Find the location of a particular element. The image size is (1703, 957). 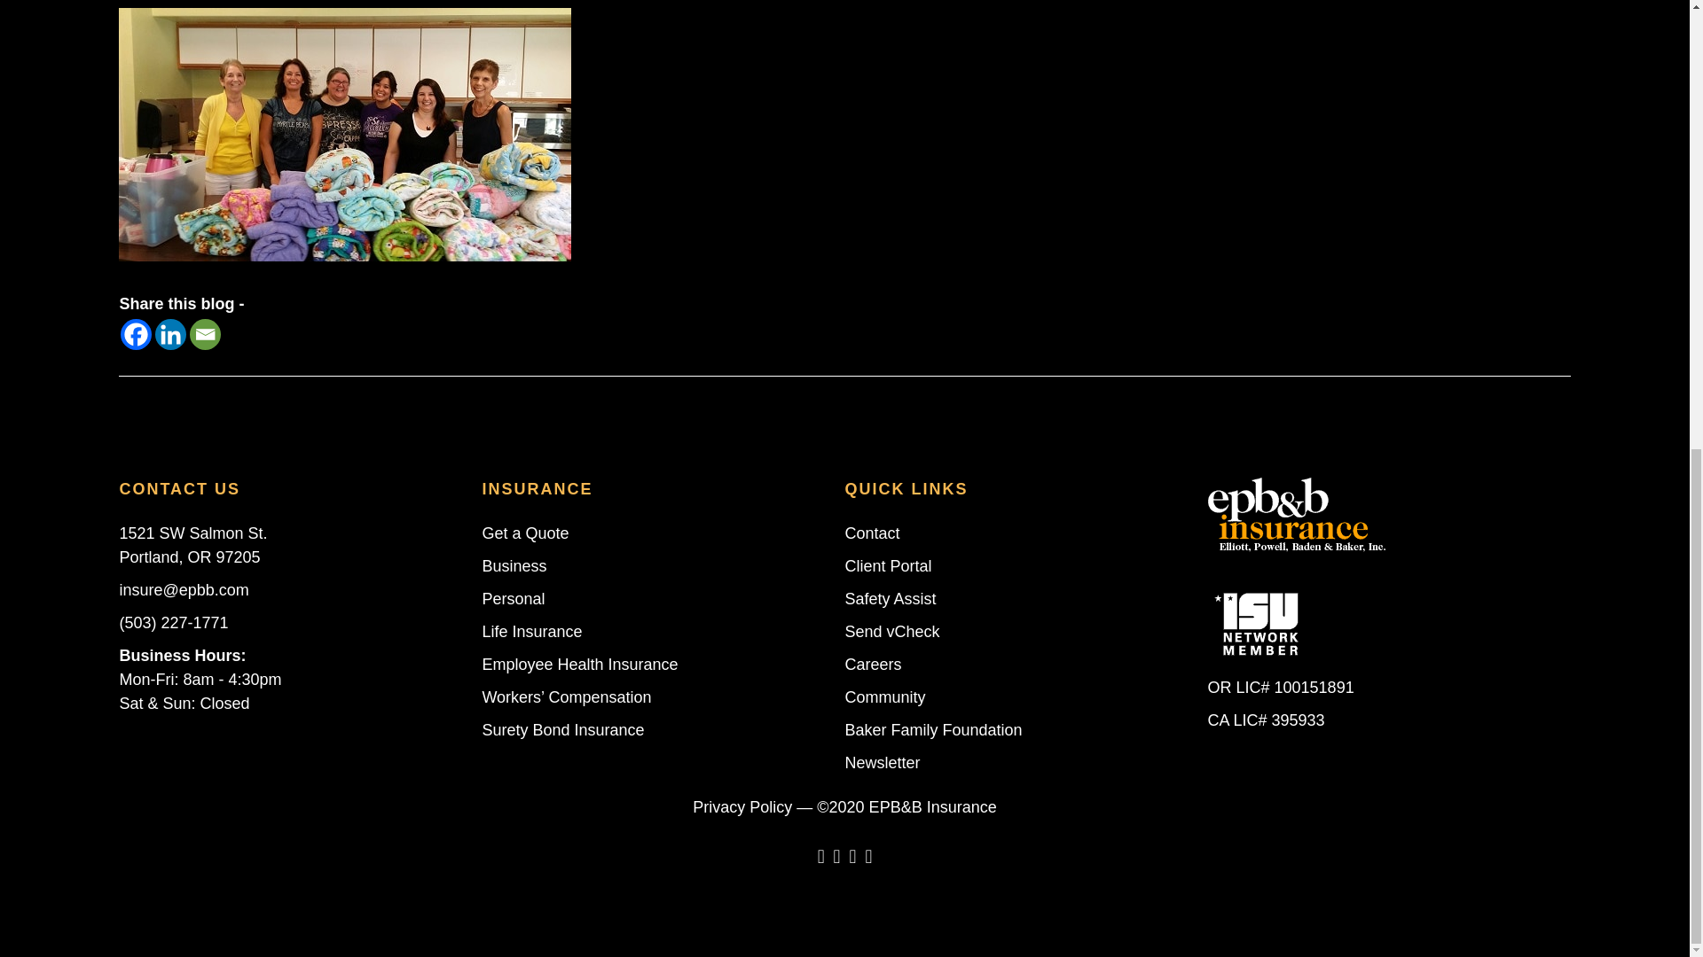

Email is located at coordinates (205, 334).